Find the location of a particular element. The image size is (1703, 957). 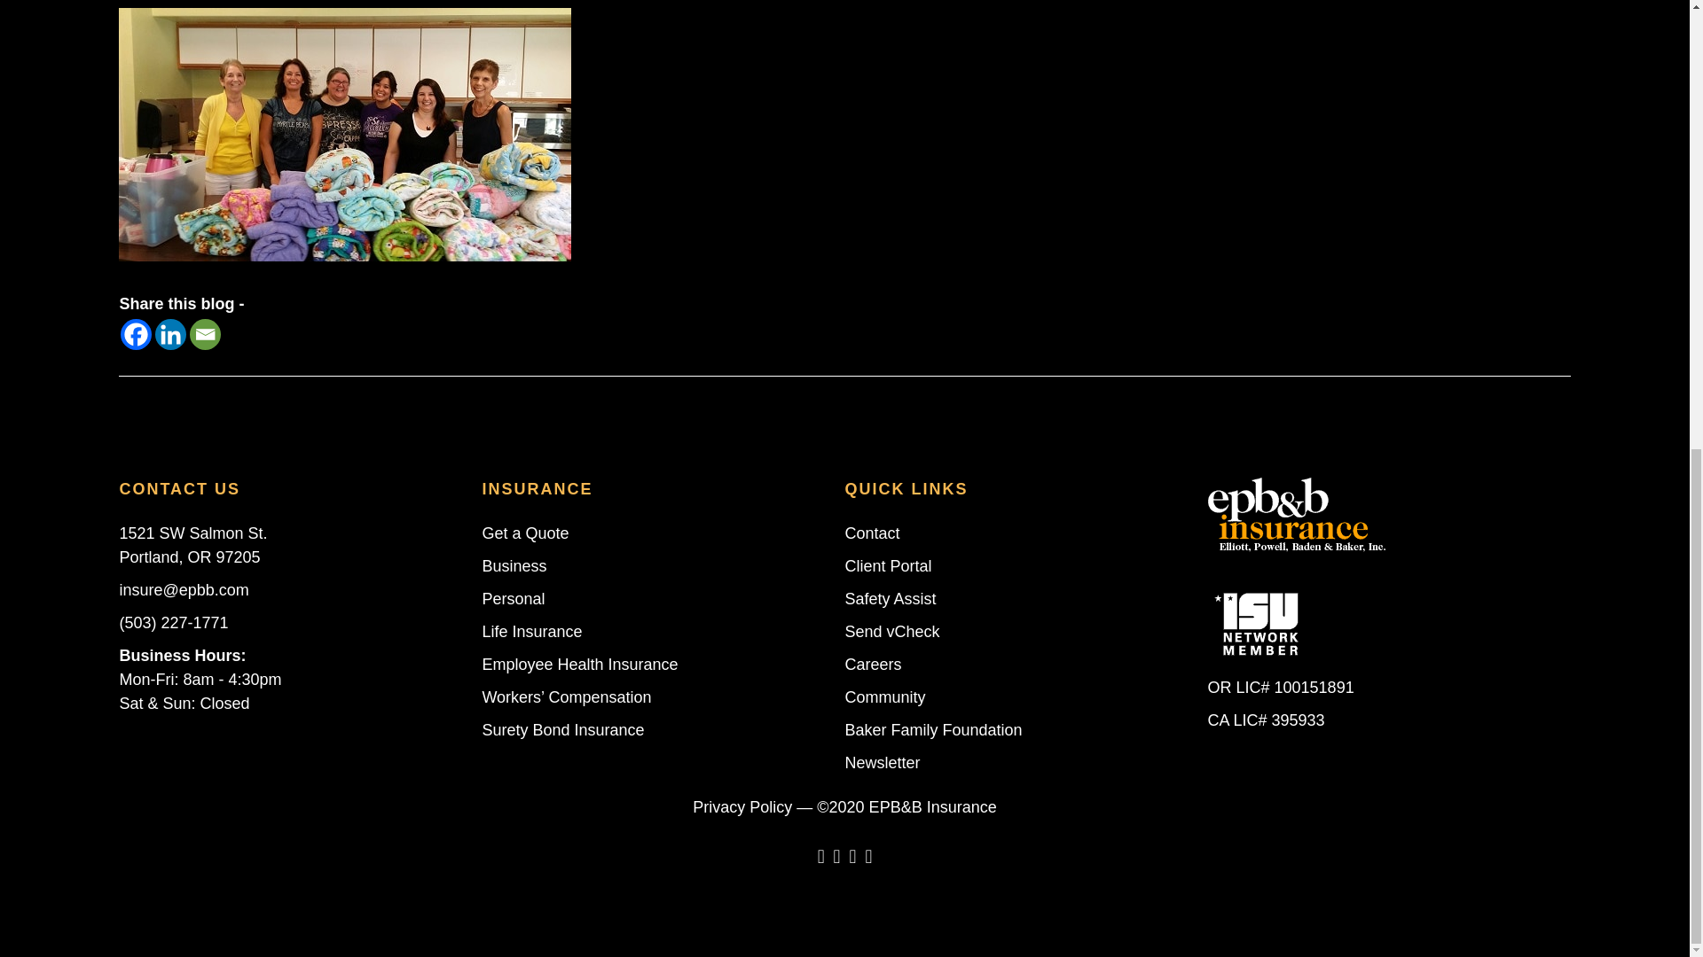

Email is located at coordinates (205, 334).